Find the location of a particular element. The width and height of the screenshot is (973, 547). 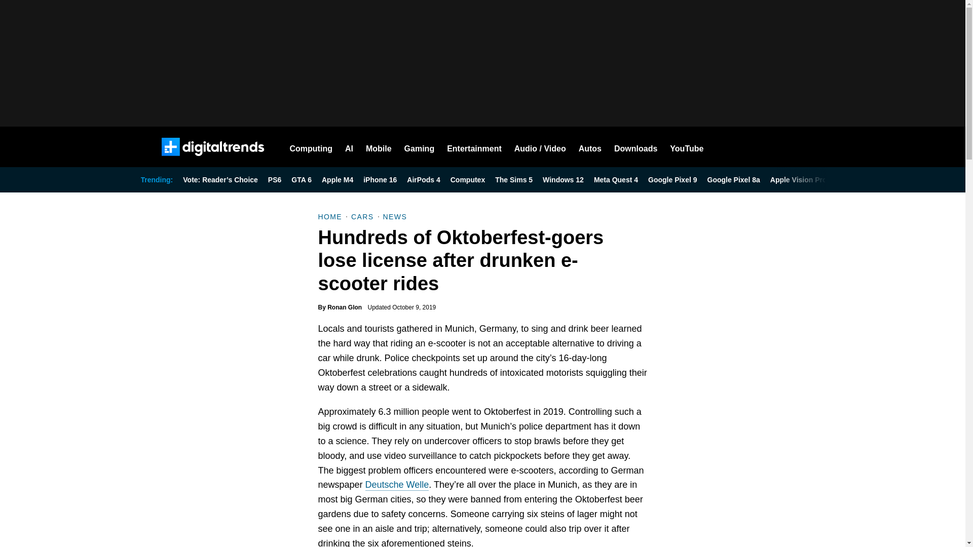

Downloads is located at coordinates (635, 147).